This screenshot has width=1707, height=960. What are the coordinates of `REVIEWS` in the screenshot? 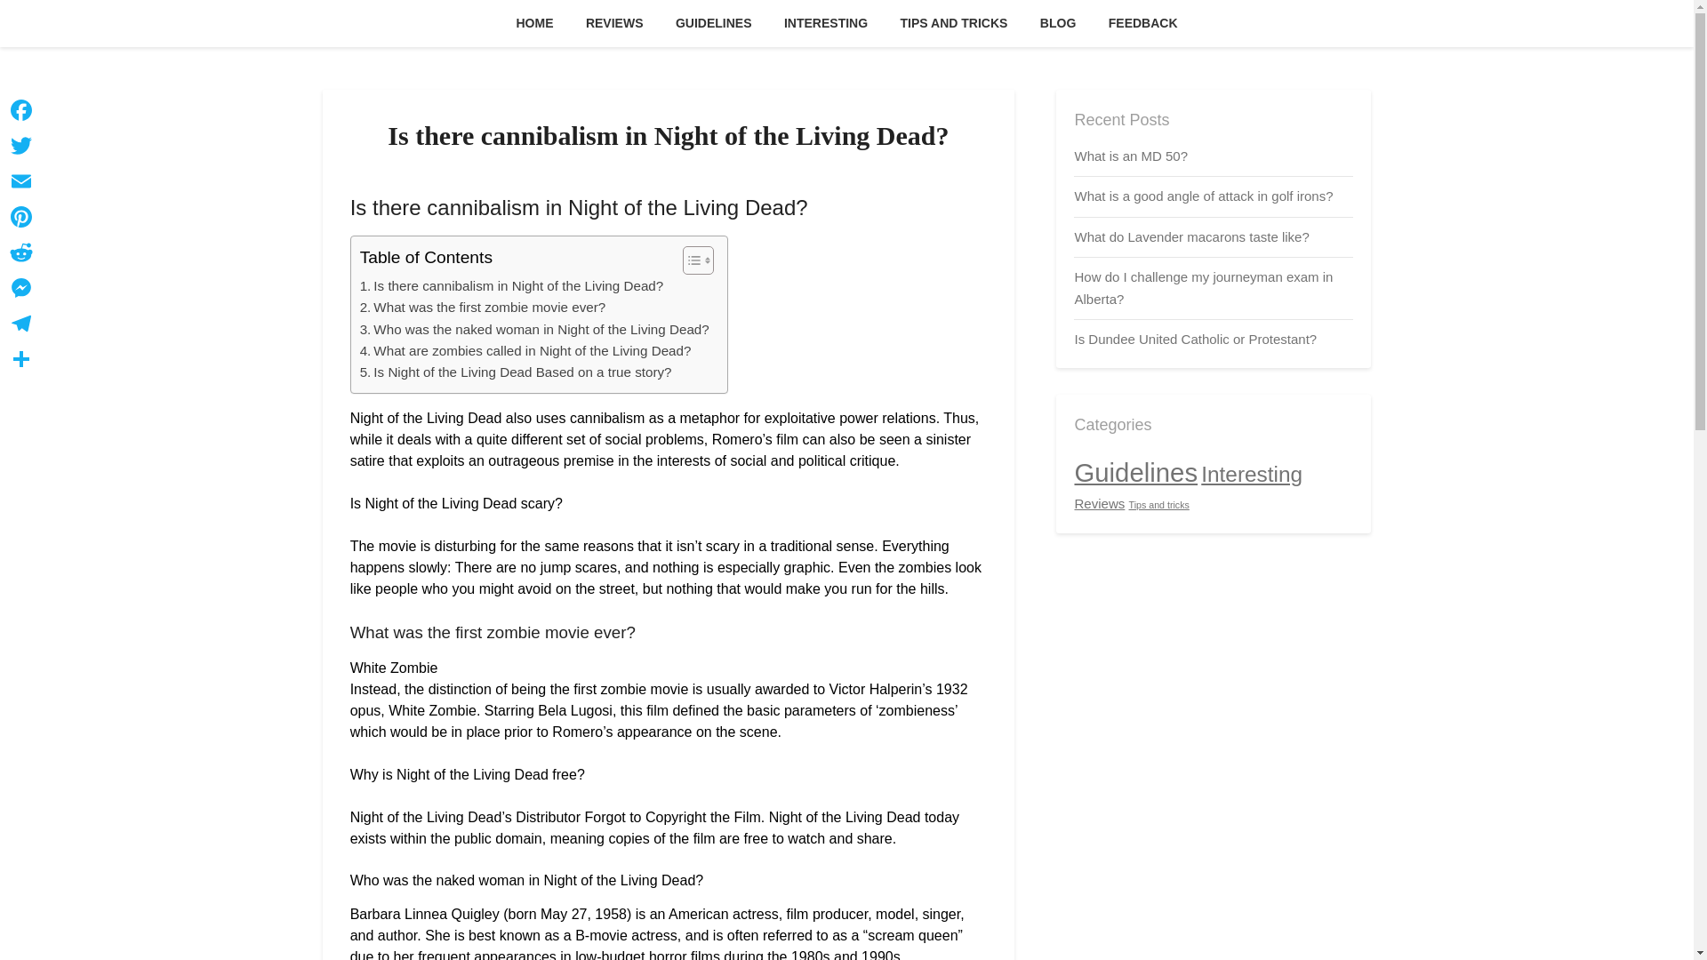 It's located at (614, 23).